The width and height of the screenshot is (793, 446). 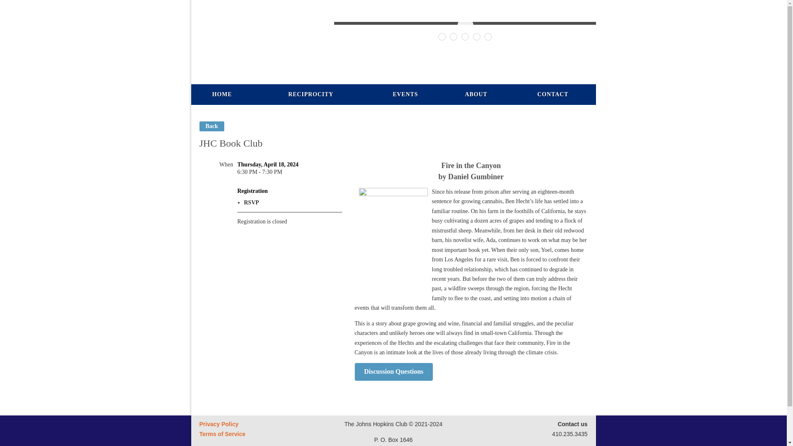 I want to click on Discussion Questions, so click(x=394, y=372).